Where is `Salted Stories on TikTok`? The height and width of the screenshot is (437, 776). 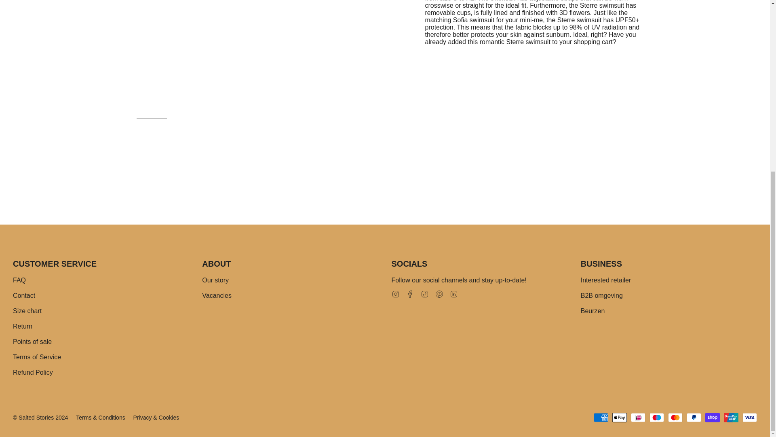 Salted Stories on TikTok is located at coordinates (424, 294).